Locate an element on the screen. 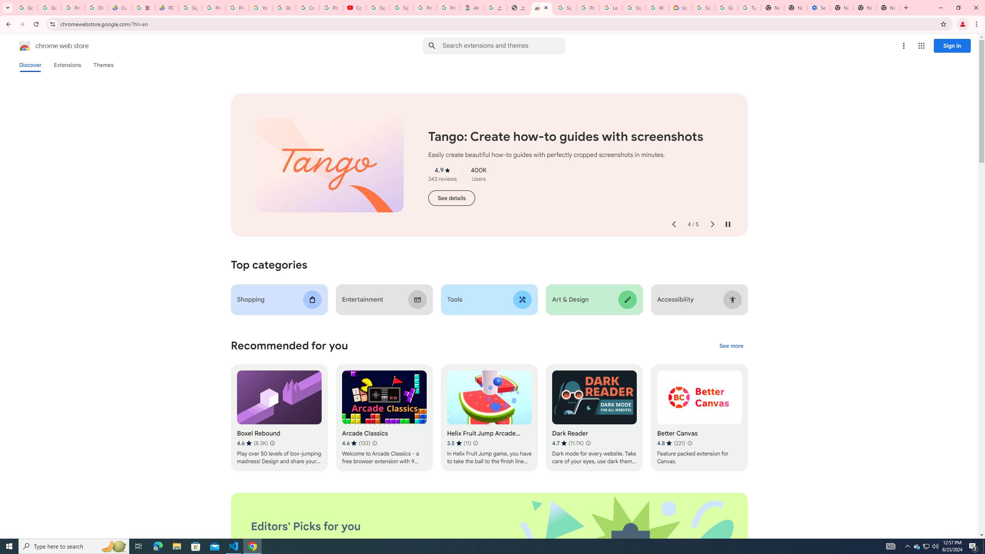 The width and height of the screenshot is (985, 554). See more personalized recommendations is located at coordinates (731, 346).